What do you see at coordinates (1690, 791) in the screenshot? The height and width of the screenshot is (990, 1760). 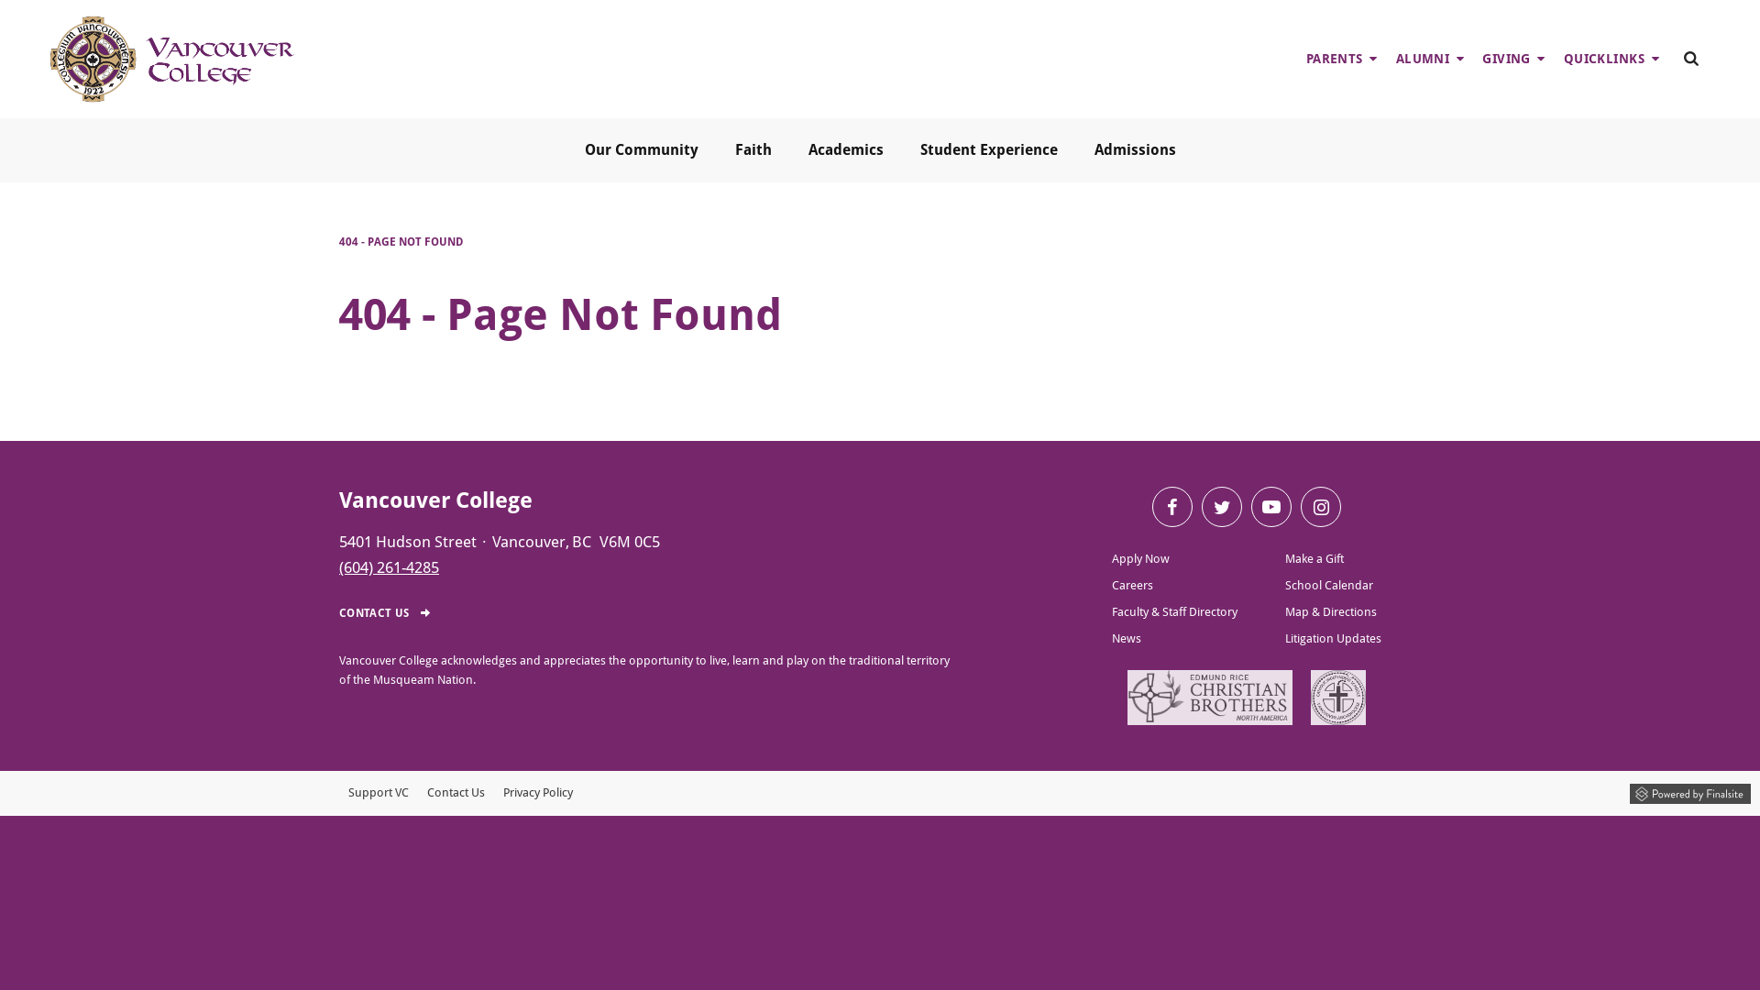 I see `Powered by Finalsite` at bounding box center [1690, 791].